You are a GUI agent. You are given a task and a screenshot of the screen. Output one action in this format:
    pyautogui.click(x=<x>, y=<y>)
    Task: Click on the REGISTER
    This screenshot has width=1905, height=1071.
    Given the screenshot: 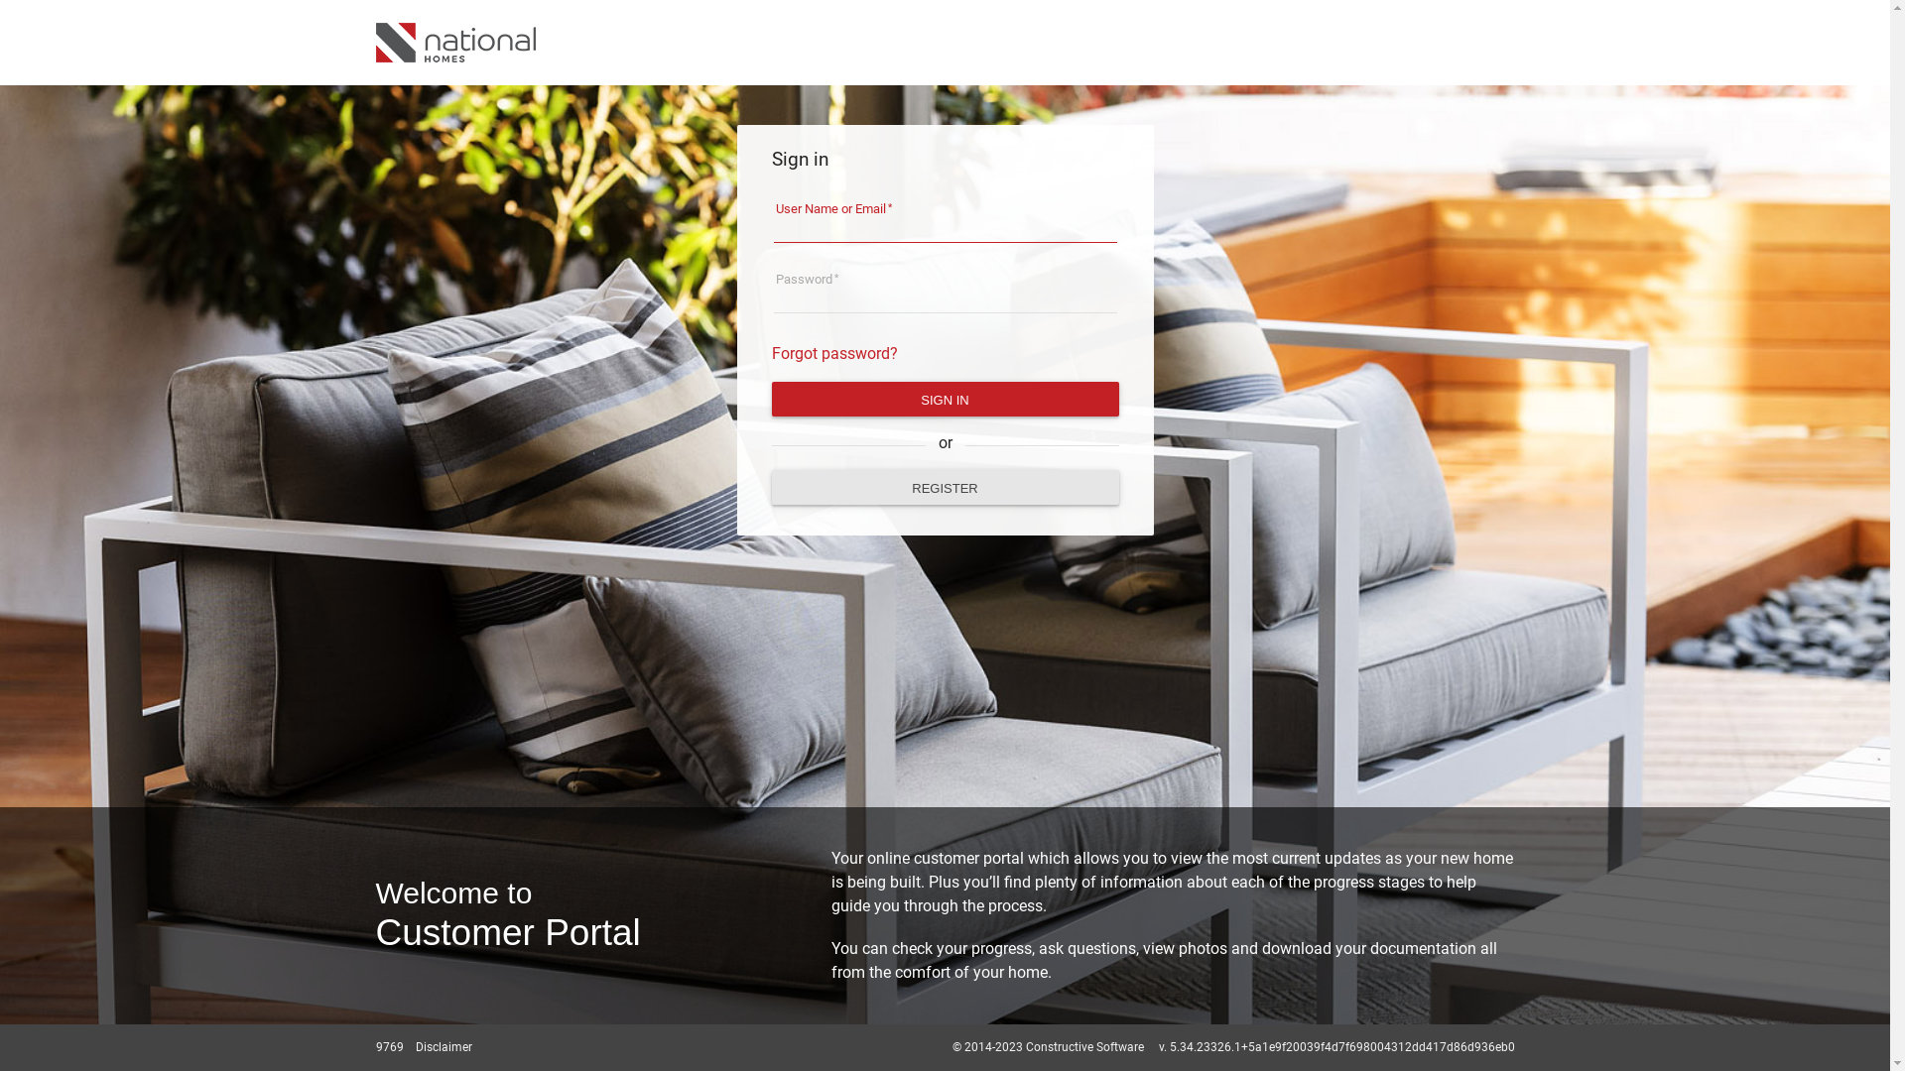 What is the action you would take?
    pyautogui.click(x=946, y=487)
    